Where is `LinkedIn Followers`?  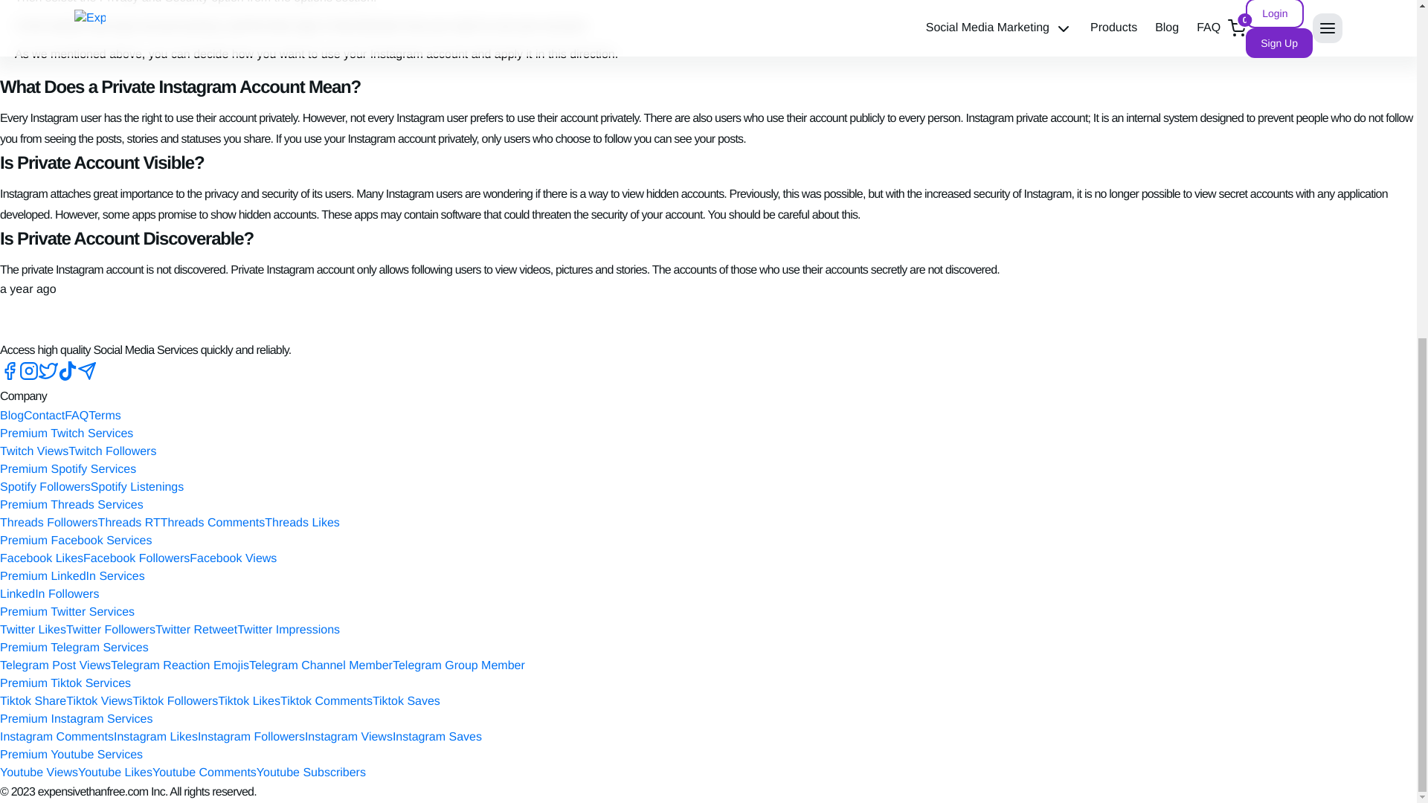
LinkedIn Followers is located at coordinates (49, 593).